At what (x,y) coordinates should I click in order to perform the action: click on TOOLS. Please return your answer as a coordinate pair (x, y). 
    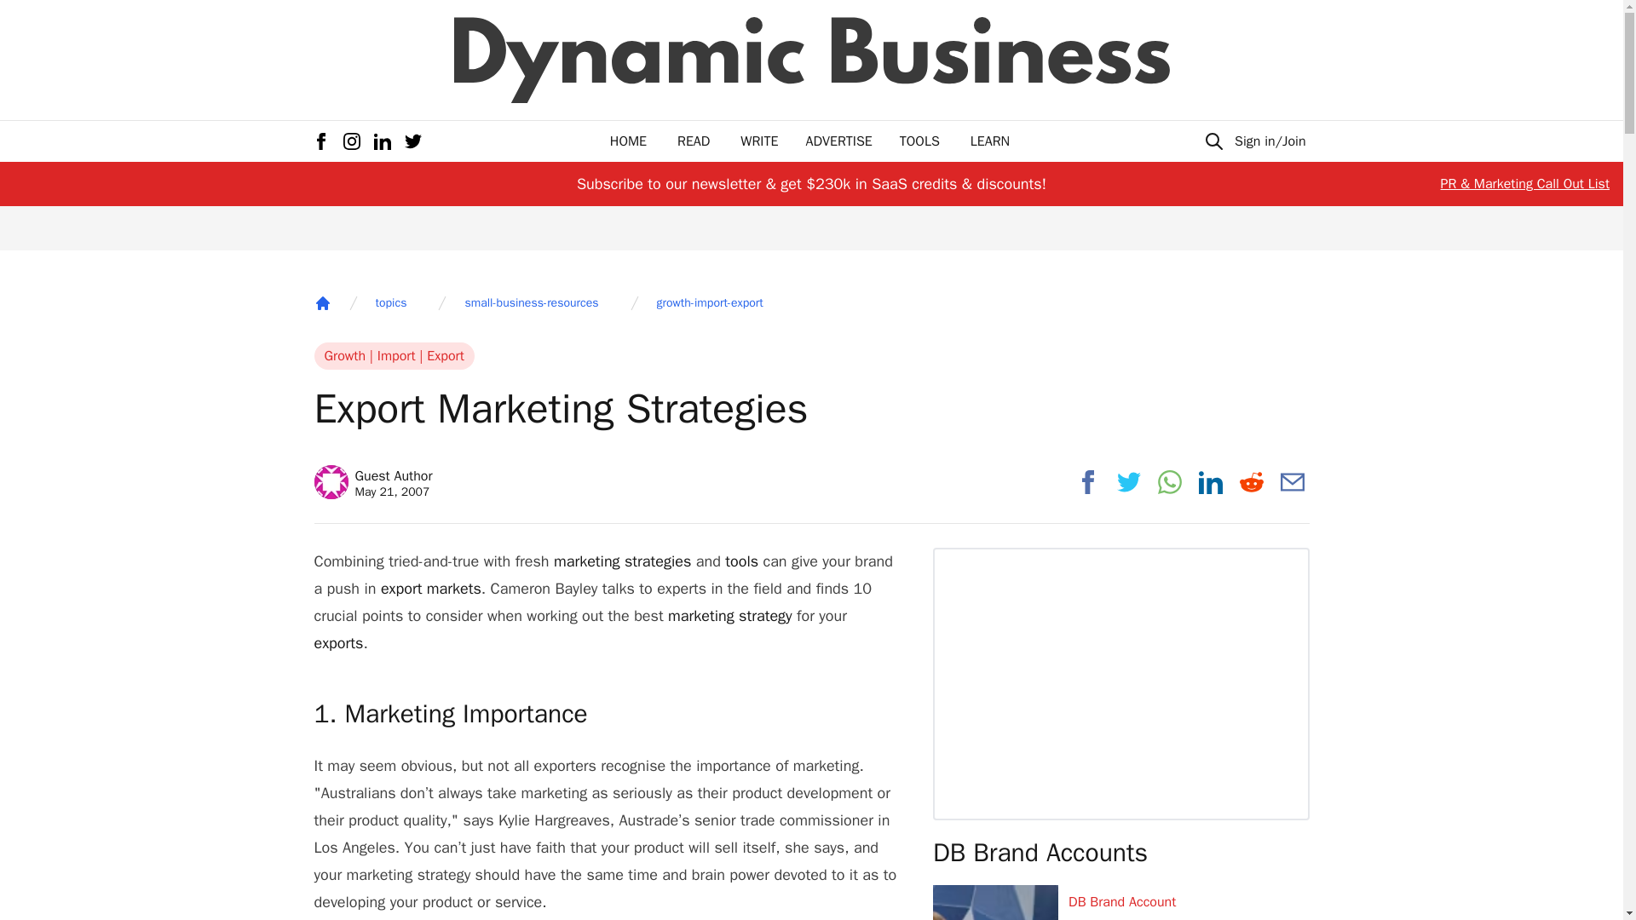
    Looking at the image, I should click on (919, 141).